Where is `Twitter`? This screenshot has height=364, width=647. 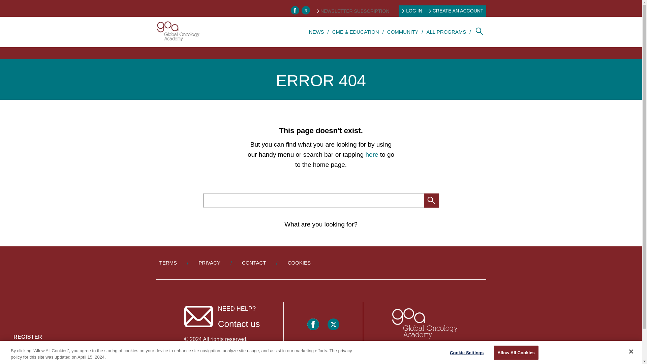 Twitter is located at coordinates (333, 324).